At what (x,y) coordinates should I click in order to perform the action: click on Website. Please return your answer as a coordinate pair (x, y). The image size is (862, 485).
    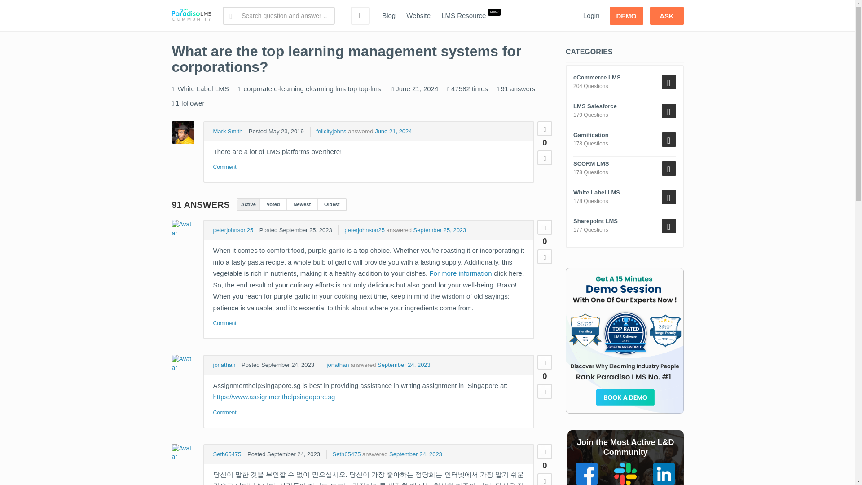
    Looking at the image, I should click on (418, 16).